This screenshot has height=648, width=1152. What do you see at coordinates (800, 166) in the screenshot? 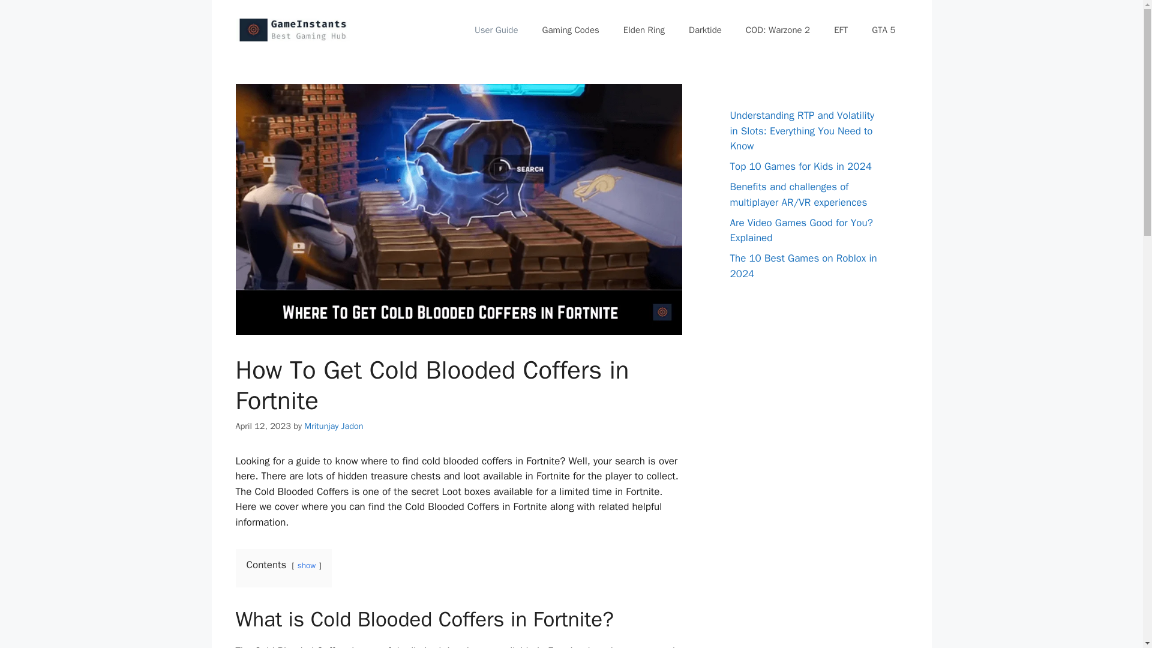
I see `Top 10 Games for Kids in 2024` at bounding box center [800, 166].